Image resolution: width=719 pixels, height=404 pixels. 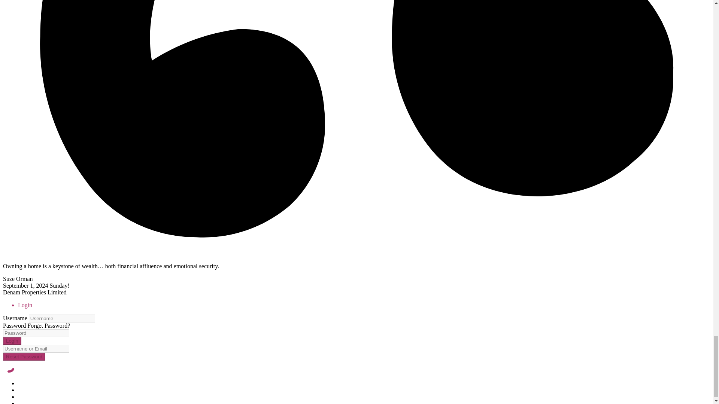 I want to click on Username or Email, so click(x=36, y=349).